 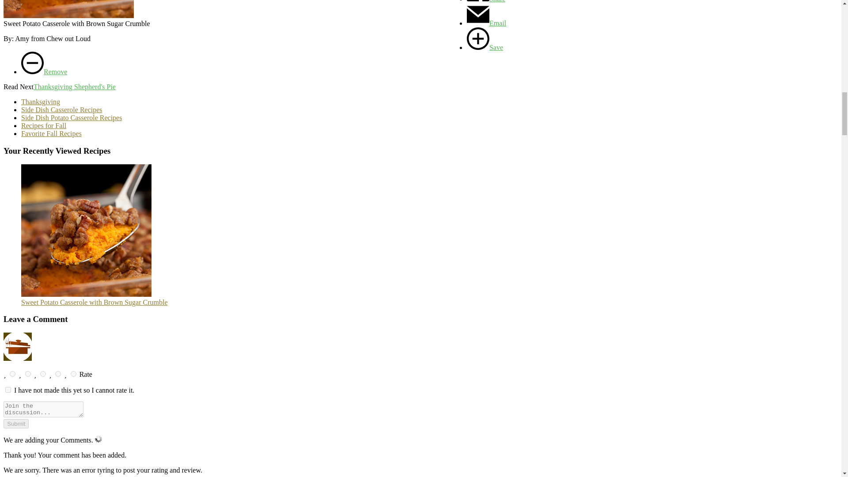 I want to click on 2, so click(x=28, y=374).